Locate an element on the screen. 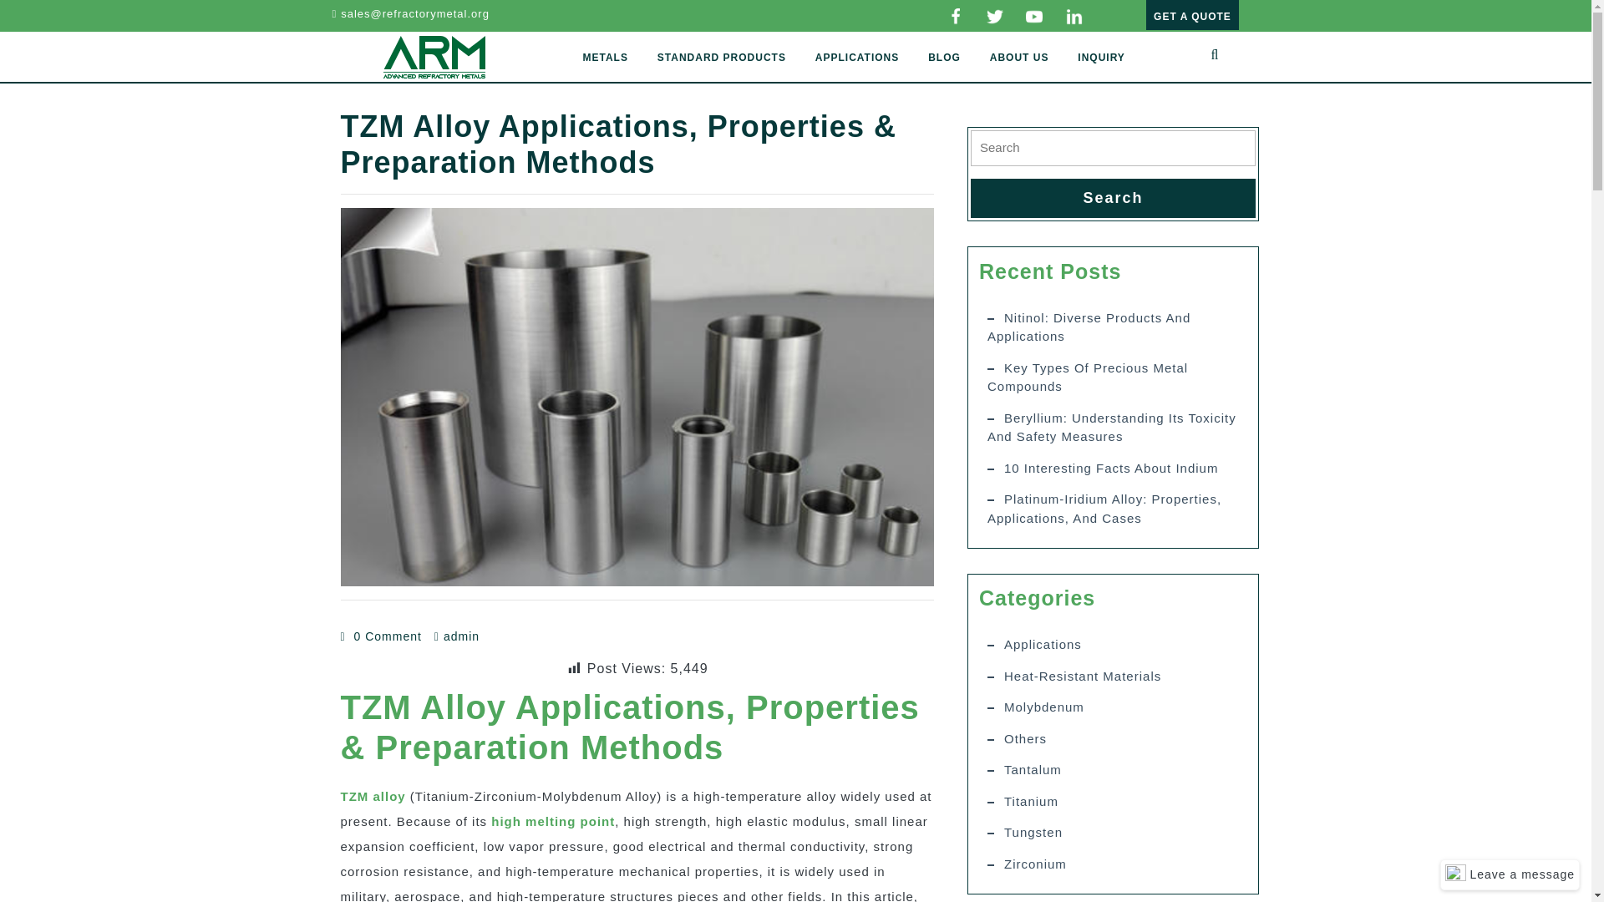 The height and width of the screenshot is (902, 1604). APPLICATIONS is located at coordinates (857, 57).